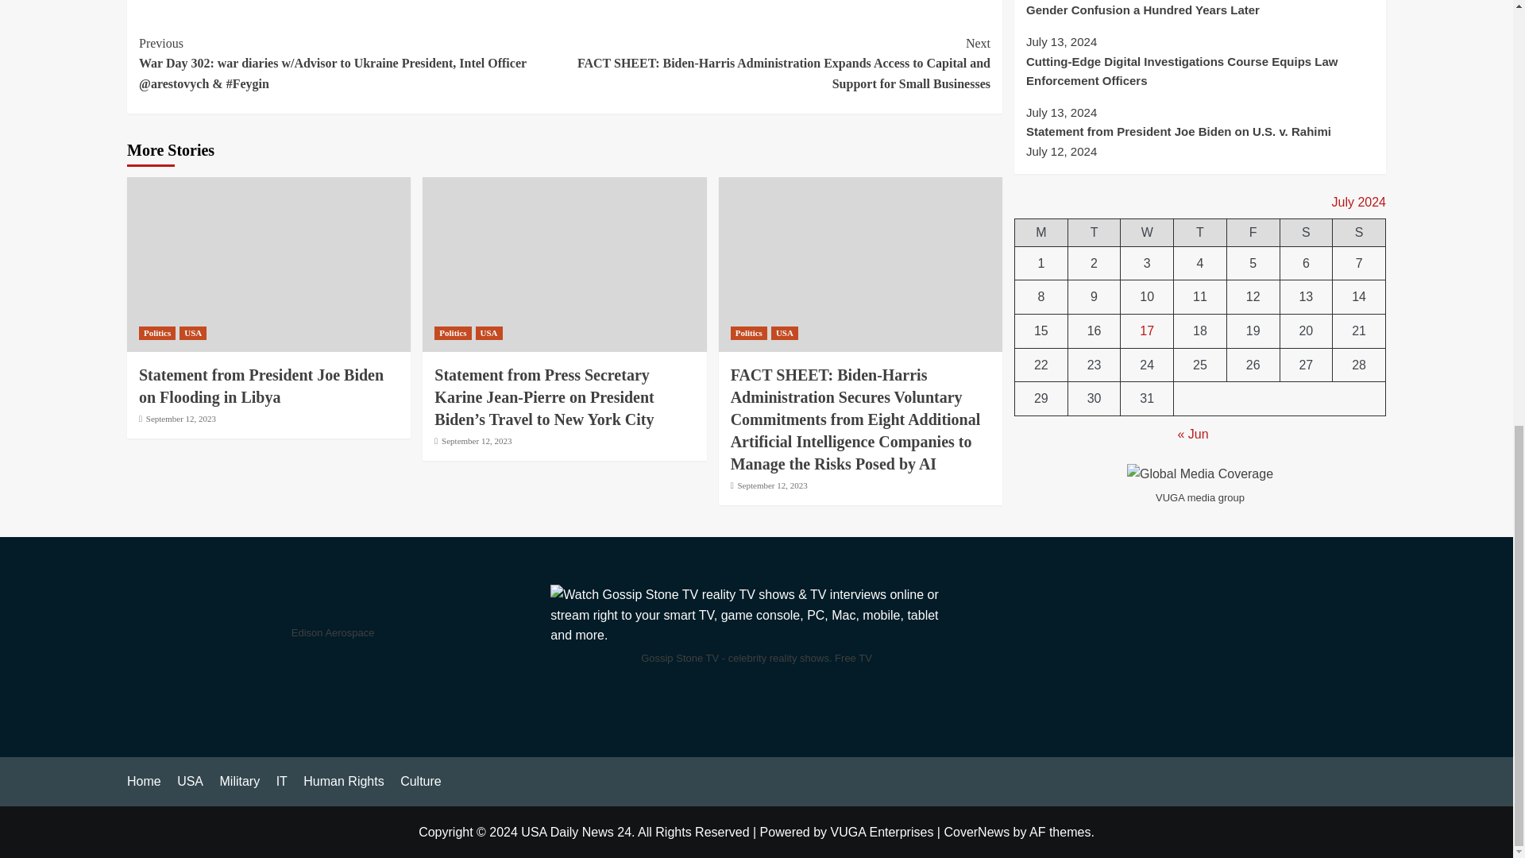  Describe the element at coordinates (1042, 230) in the screenshot. I see `Monday` at that location.